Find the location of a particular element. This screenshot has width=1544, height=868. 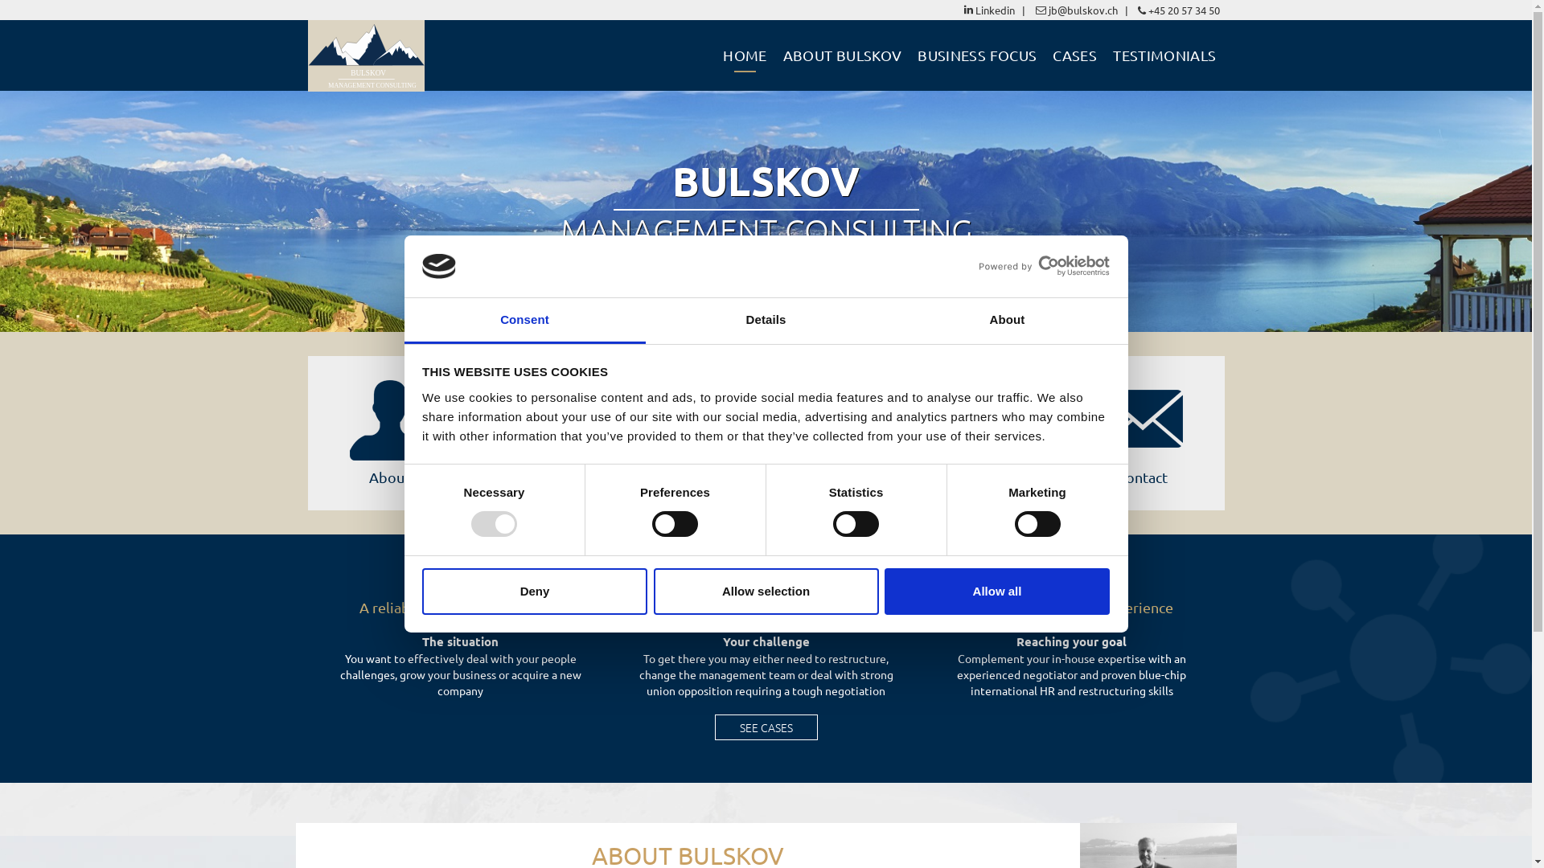

Deny is located at coordinates (535, 592).